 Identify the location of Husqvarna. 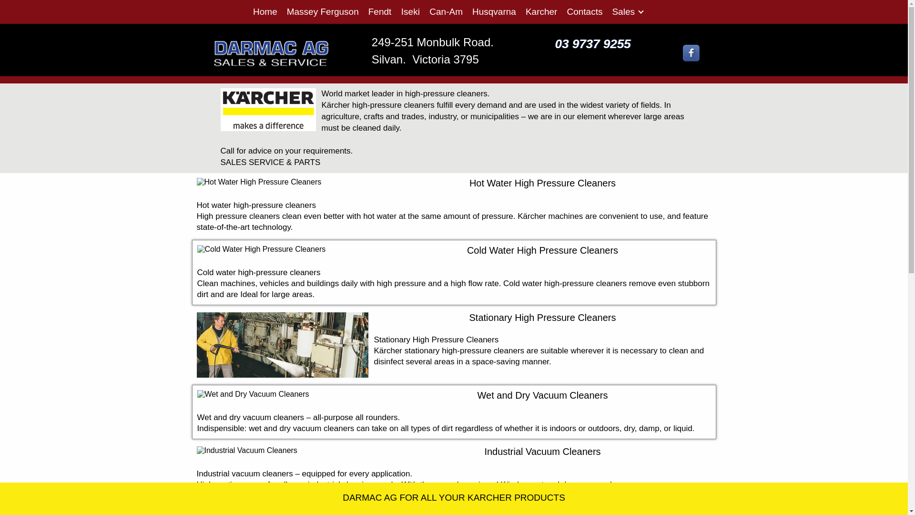
(494, 12).